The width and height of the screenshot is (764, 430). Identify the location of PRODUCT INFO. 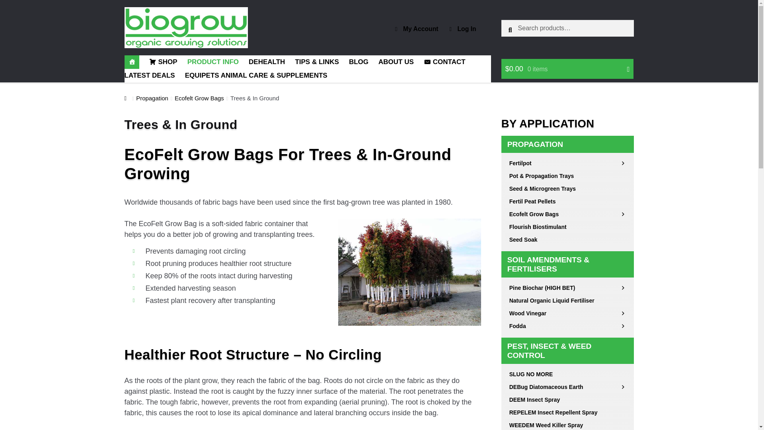
(212, 62).